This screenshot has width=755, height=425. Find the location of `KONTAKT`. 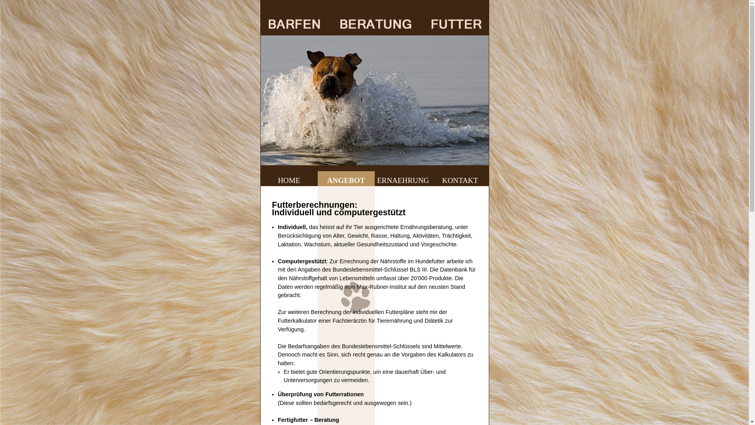

KONTAKT is located at coordinates (460, 179).